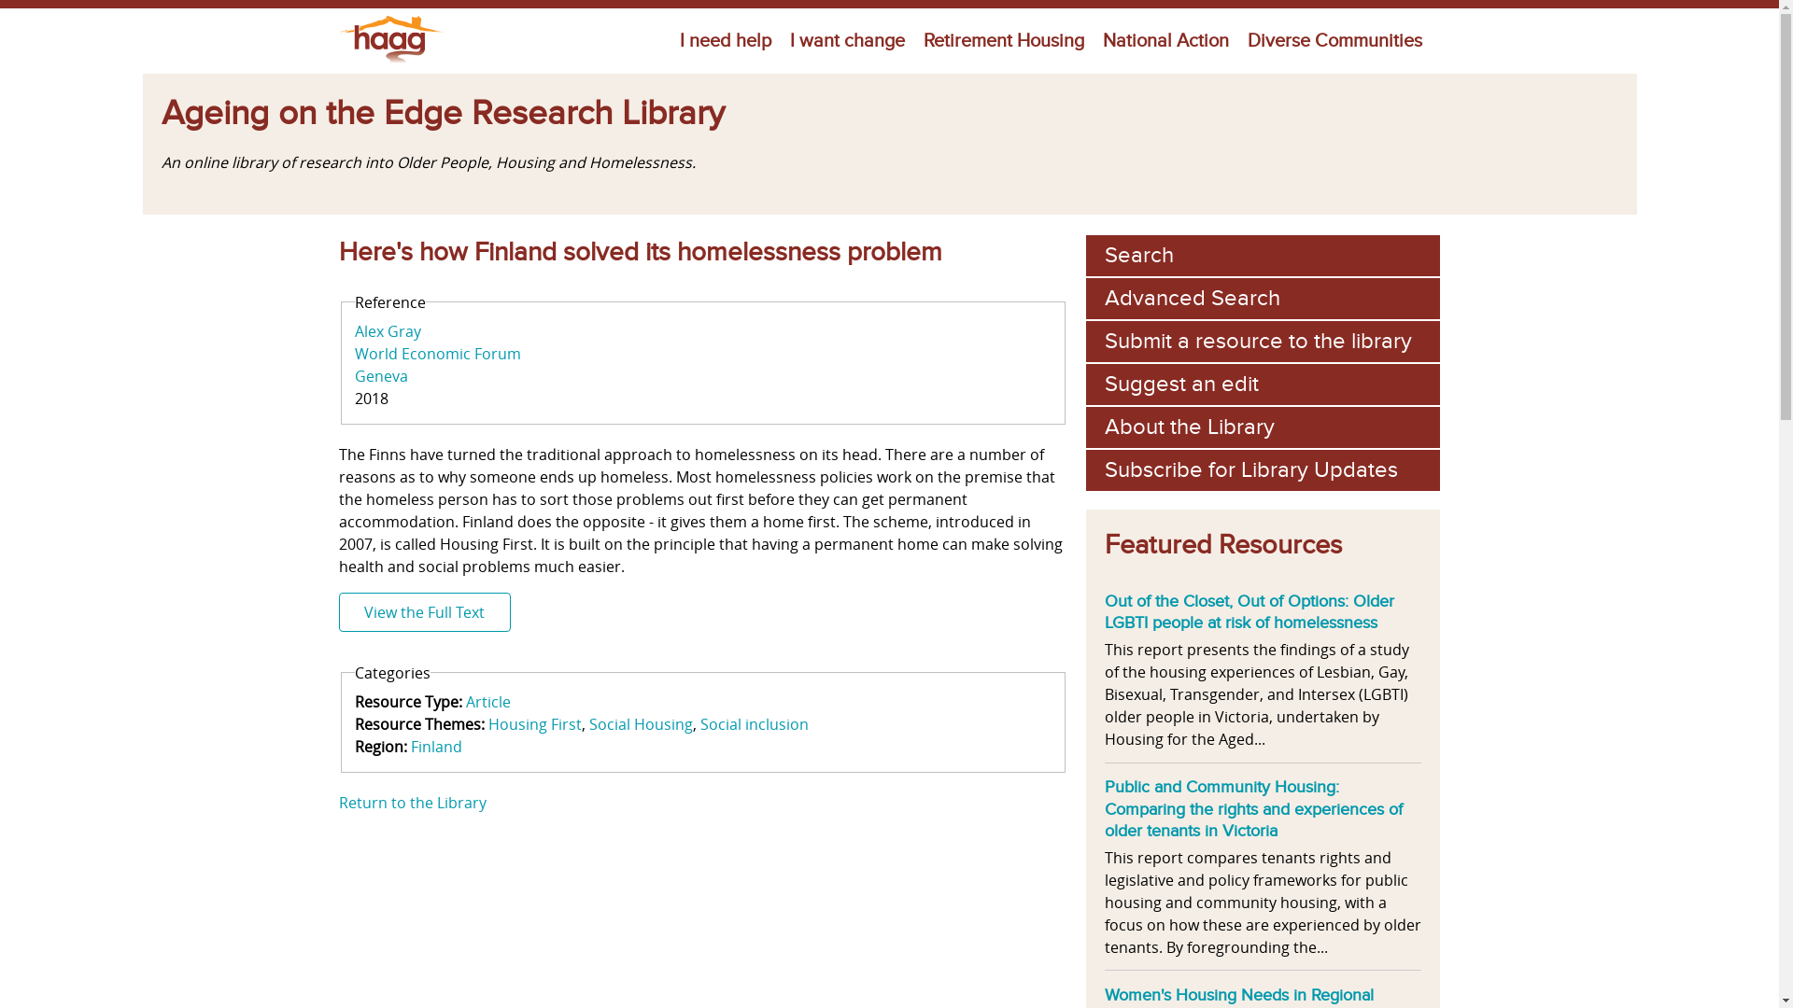  Describe the element at coordinates (726, 41) in the screenshot. I see `I need help` at that location.